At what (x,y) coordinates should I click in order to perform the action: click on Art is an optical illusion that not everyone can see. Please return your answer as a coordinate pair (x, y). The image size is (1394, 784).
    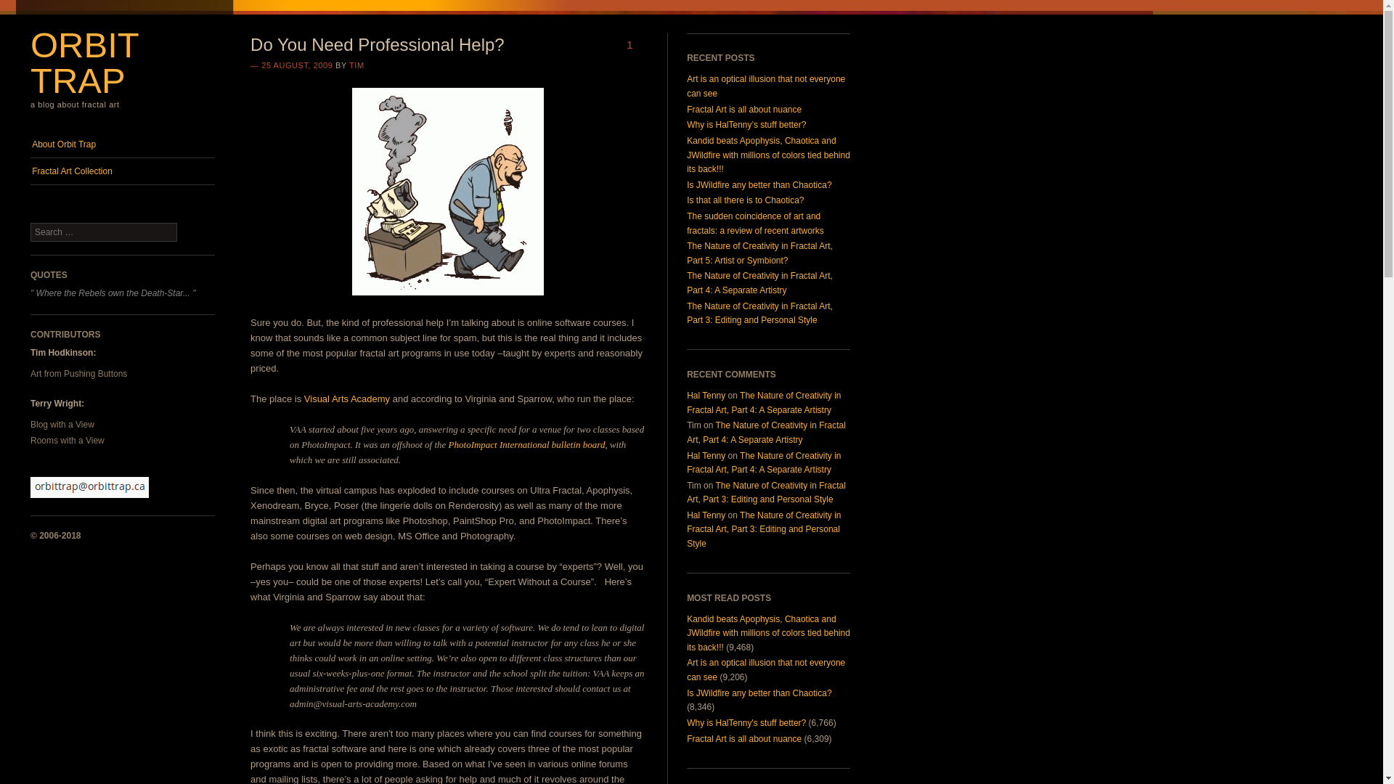
    Looking at the image, I should click on (765, 669).